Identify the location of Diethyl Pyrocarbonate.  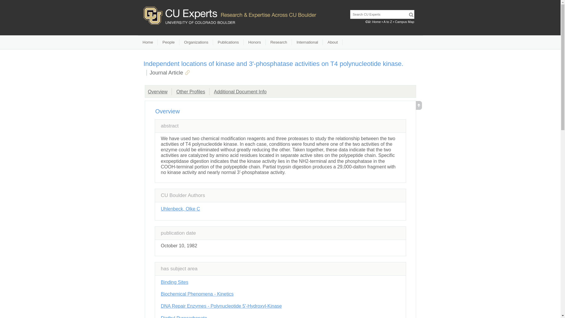
(184, 317).